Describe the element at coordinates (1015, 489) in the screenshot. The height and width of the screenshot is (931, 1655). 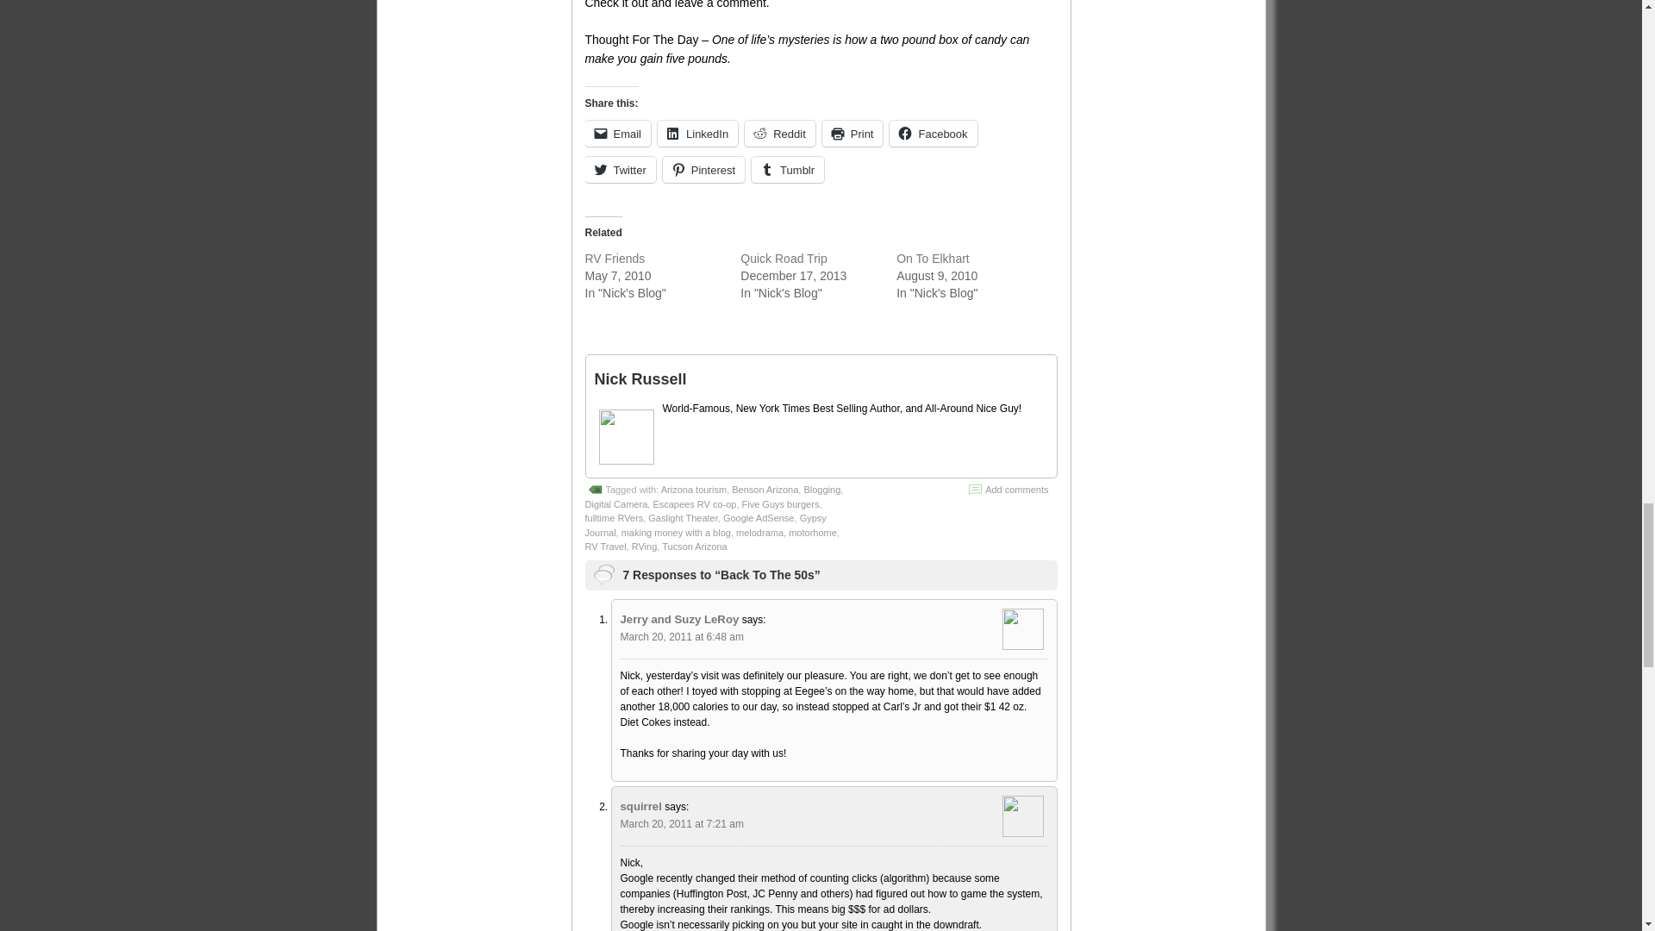
I see `Add comments` at that location.